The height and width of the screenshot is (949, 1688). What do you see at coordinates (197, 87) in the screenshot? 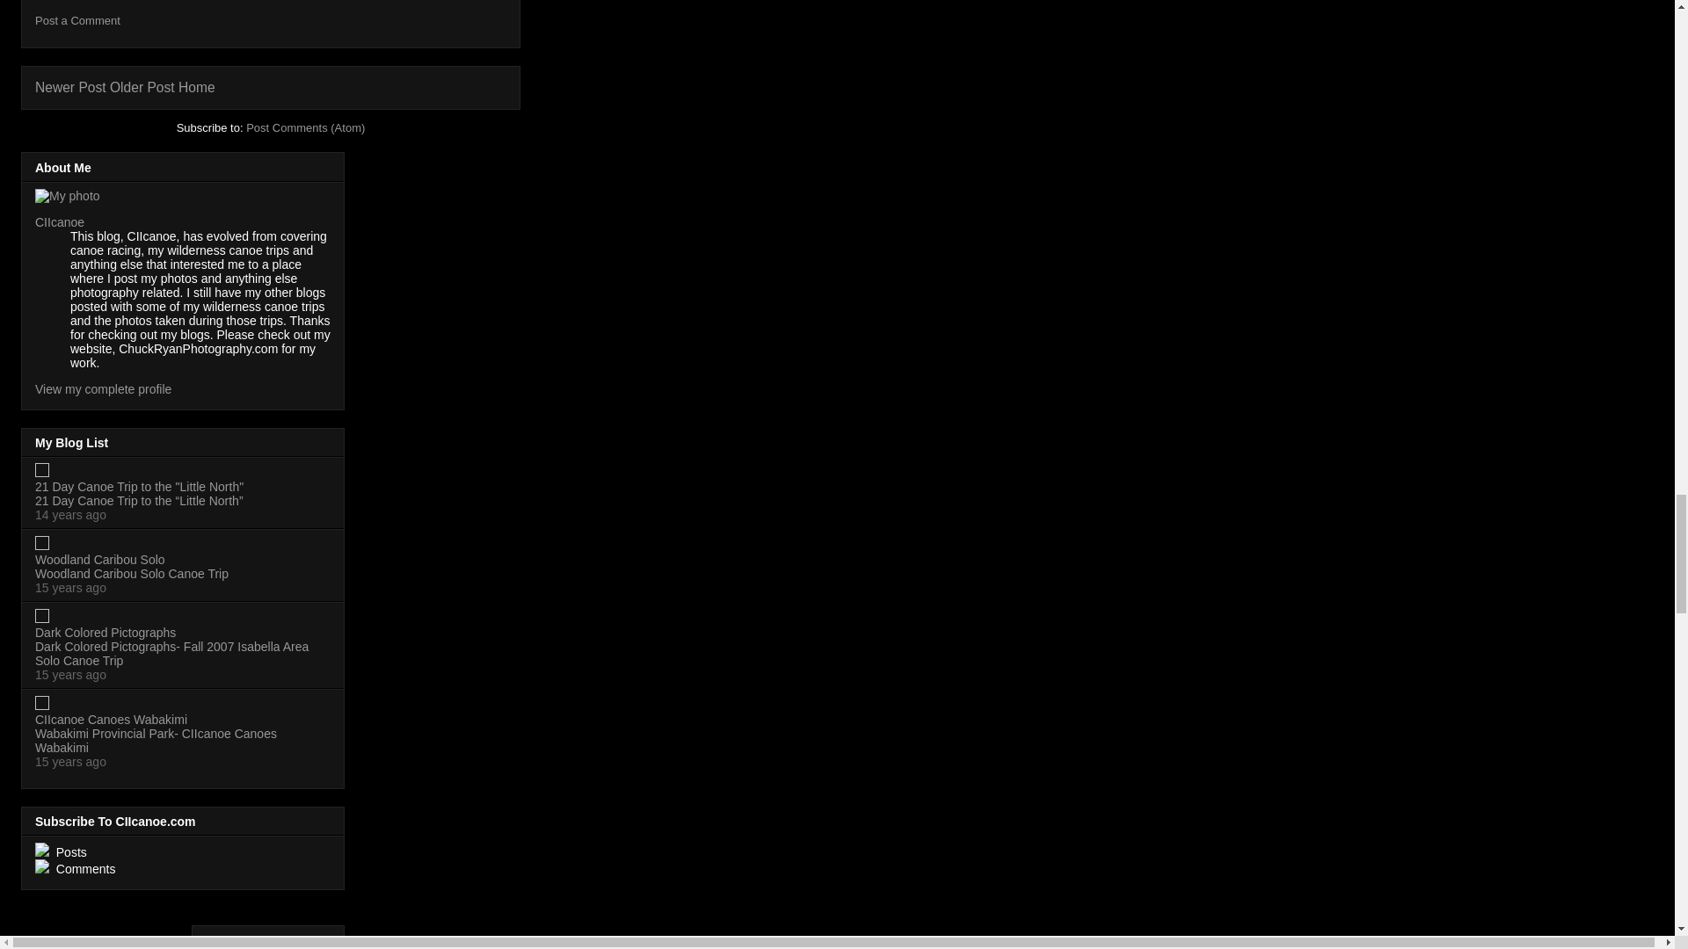
I see `Home` at bounding box center [197, 87].